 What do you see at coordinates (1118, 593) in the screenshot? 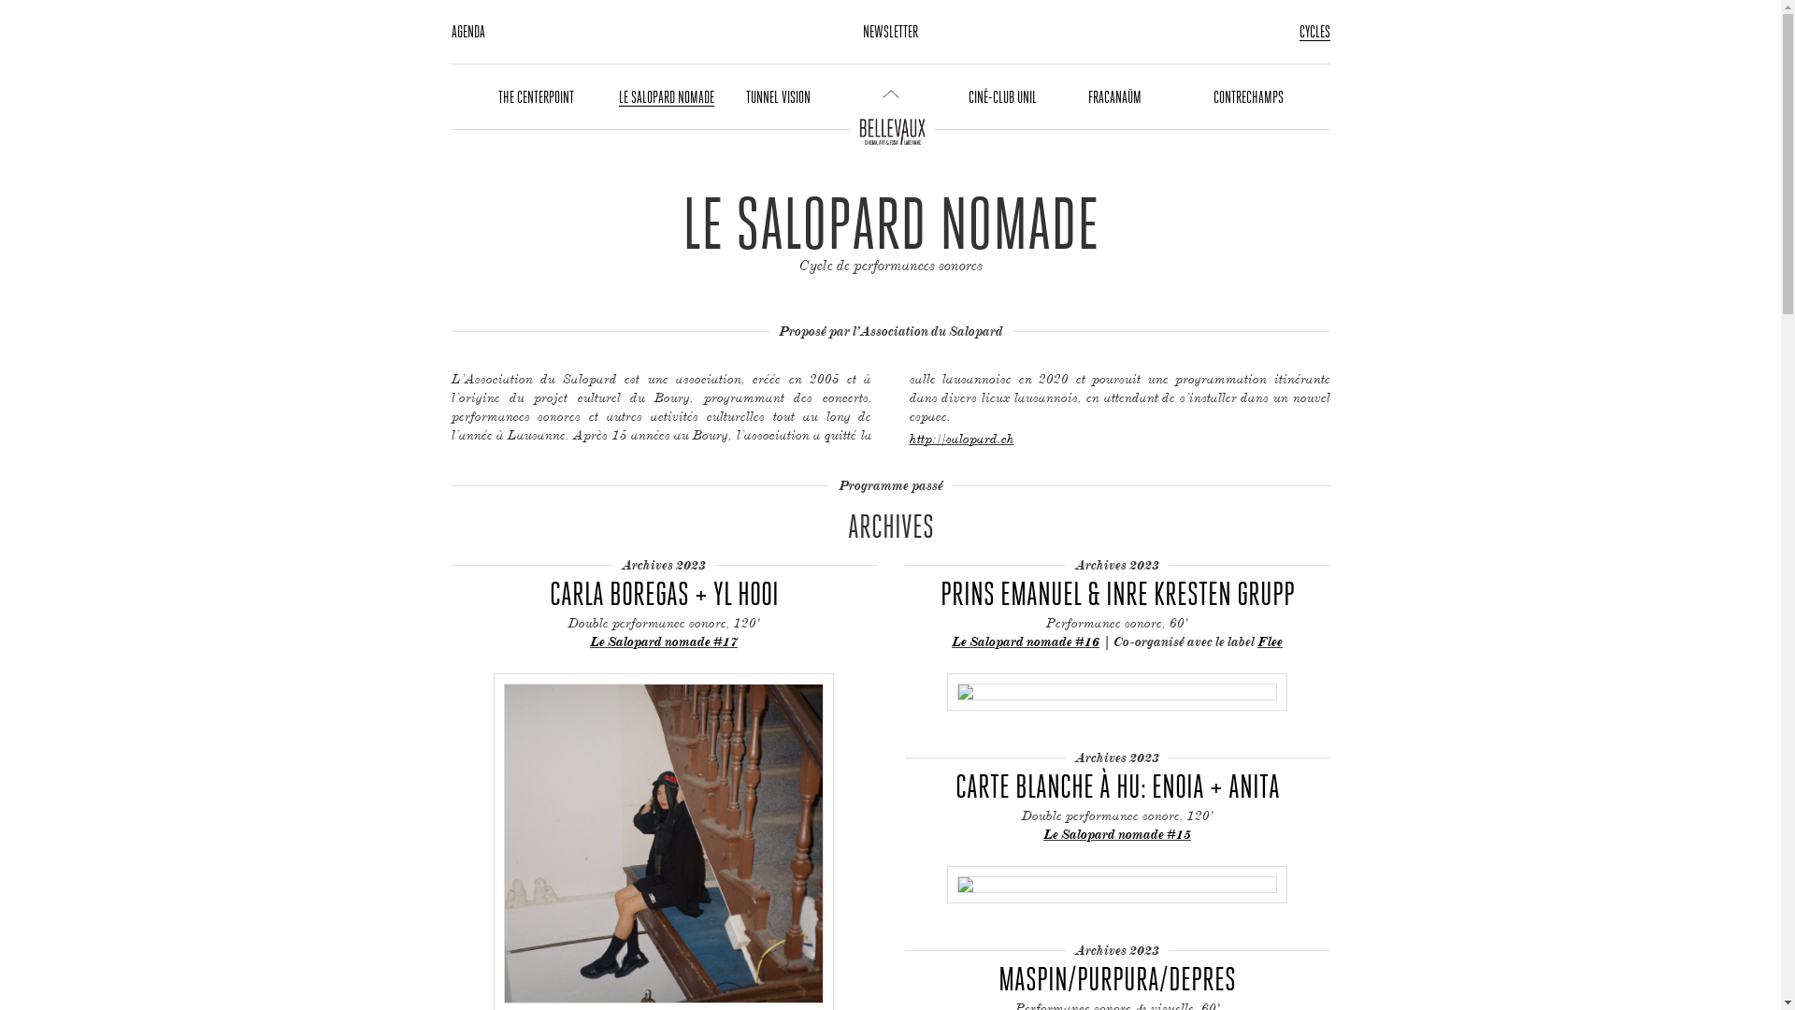
I see `PRINS EMANUEL & INRE KRESTEN GRUPP` at bounding box center [1118, 593].